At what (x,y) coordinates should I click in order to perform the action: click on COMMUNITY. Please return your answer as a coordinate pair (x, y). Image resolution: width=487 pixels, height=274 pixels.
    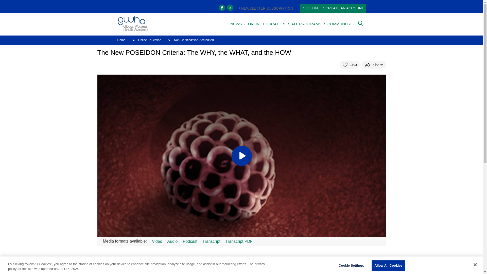
    Looking at the image, I should click on (339, 24).